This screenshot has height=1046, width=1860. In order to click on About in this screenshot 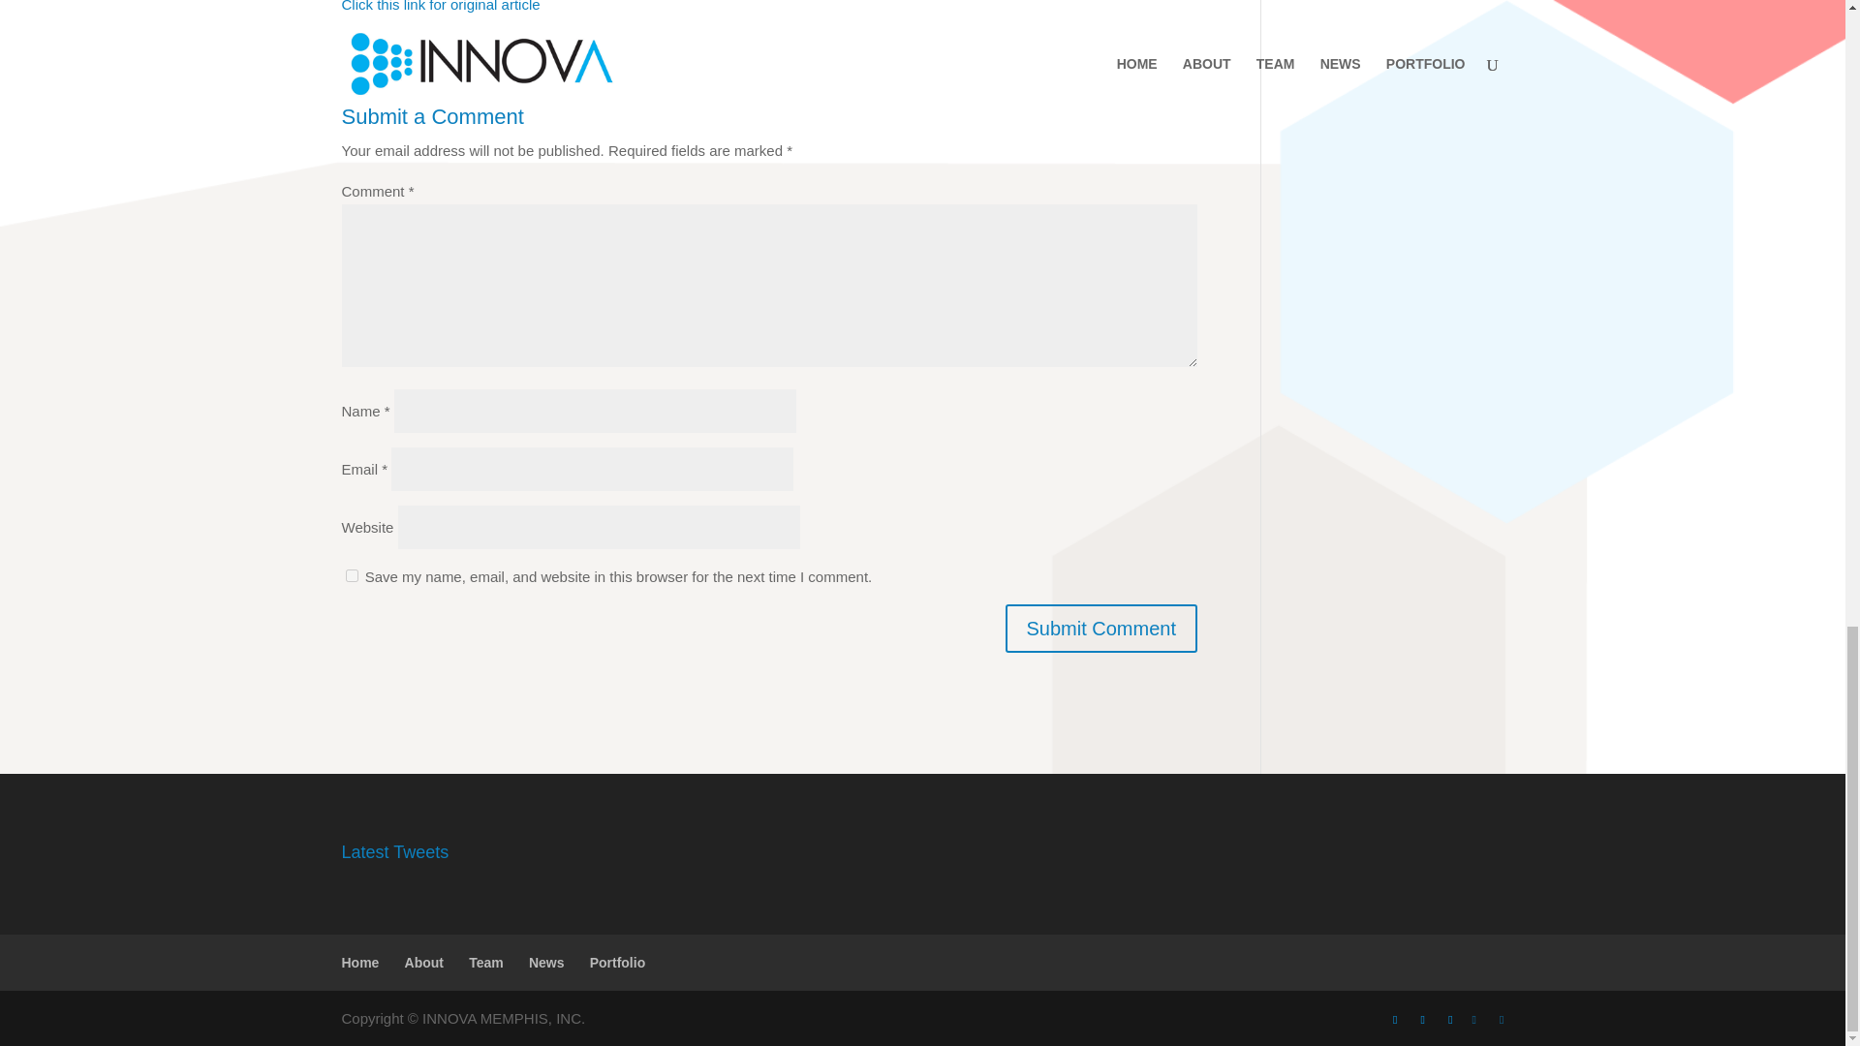, I will do `click(424, 963)`.